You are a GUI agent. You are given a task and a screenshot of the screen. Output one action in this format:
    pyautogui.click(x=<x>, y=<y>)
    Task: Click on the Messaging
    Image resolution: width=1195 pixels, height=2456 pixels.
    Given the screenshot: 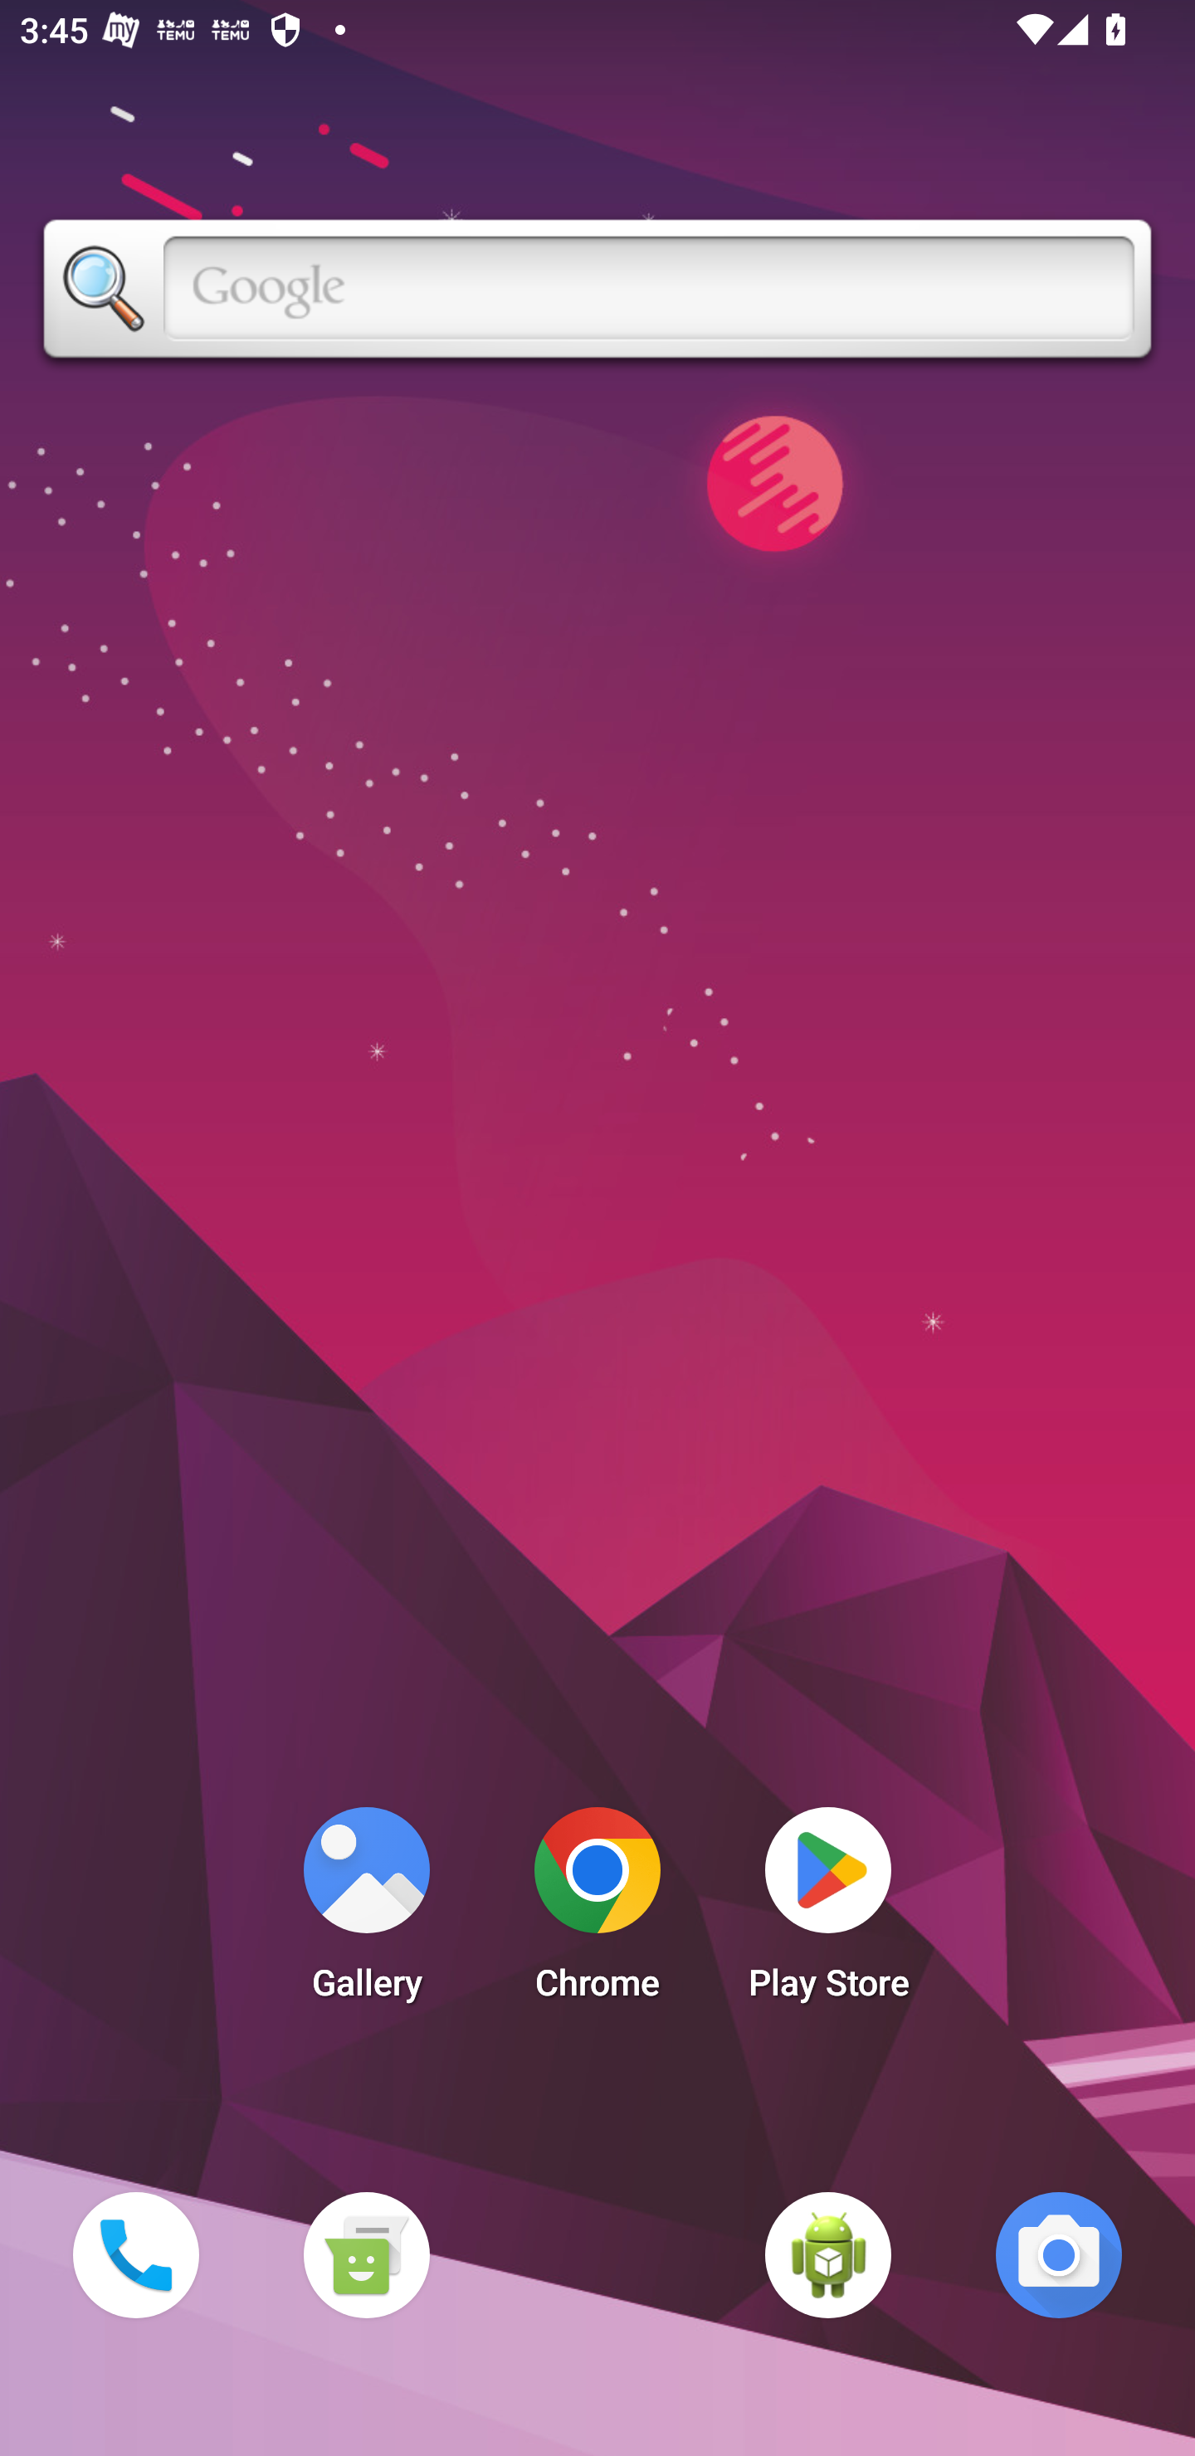 What is the action you would take?
    pyautogui.click(x=366, y=2254)
    